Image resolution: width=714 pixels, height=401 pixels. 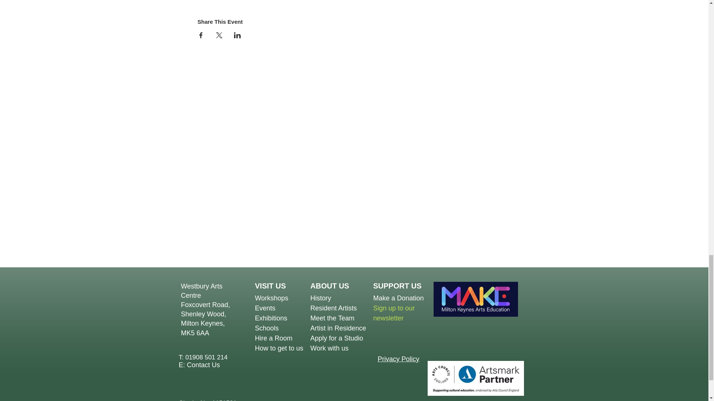 What do you see at coordinates (329, 348) in the screenshot?
I see `Work with us` at bounding box center [329, 348].